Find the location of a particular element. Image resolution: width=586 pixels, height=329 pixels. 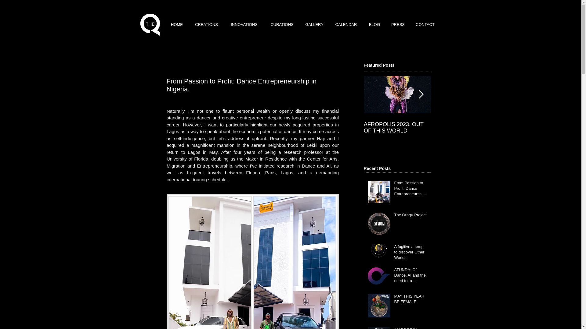

AFROPOLIS 2023. OUT OF THIS WORLD is located at coordinates (411, 328).